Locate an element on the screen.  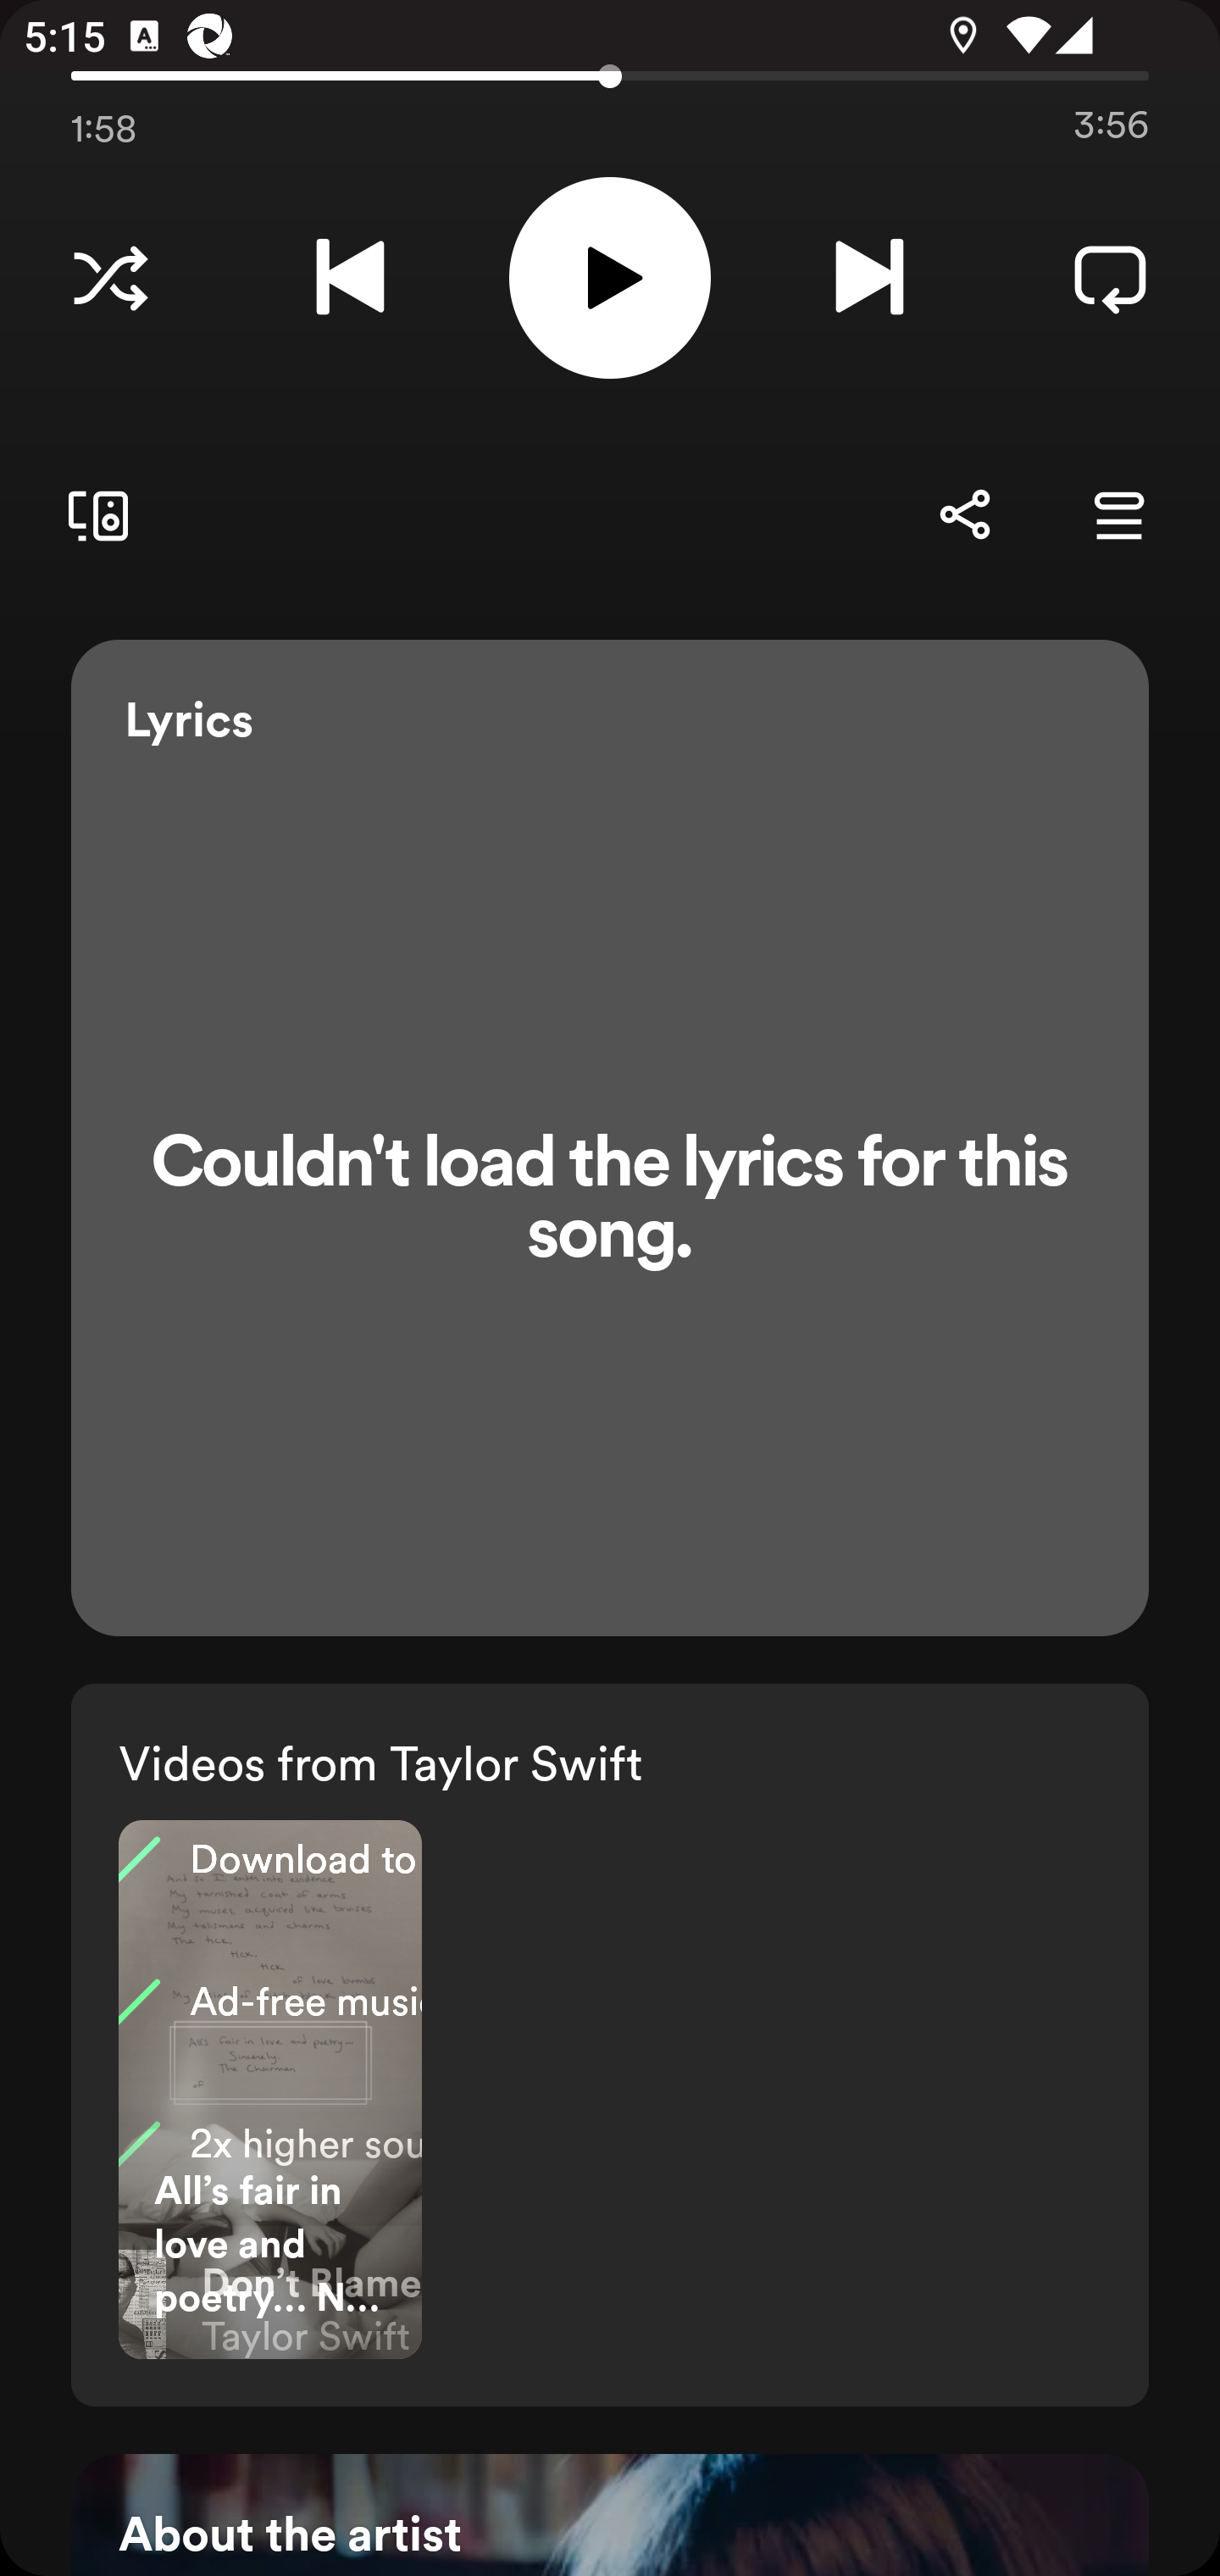
Next is located at coordinates (869, 278).